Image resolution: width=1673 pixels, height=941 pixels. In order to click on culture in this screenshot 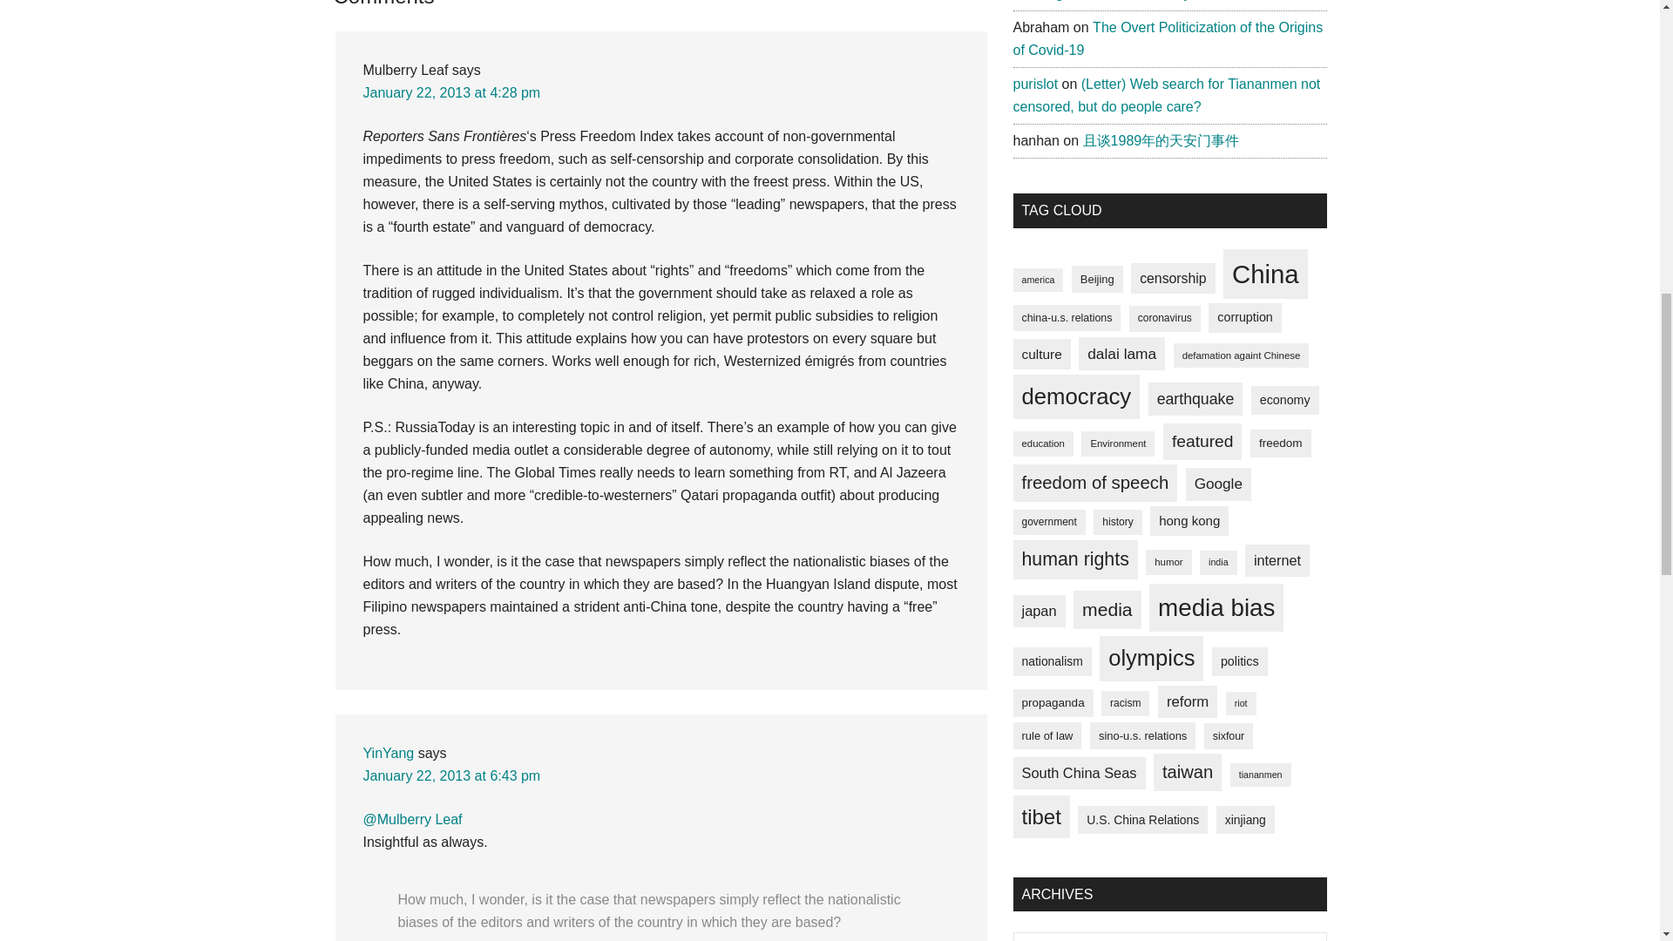, I will do `click(1040, 354)`.